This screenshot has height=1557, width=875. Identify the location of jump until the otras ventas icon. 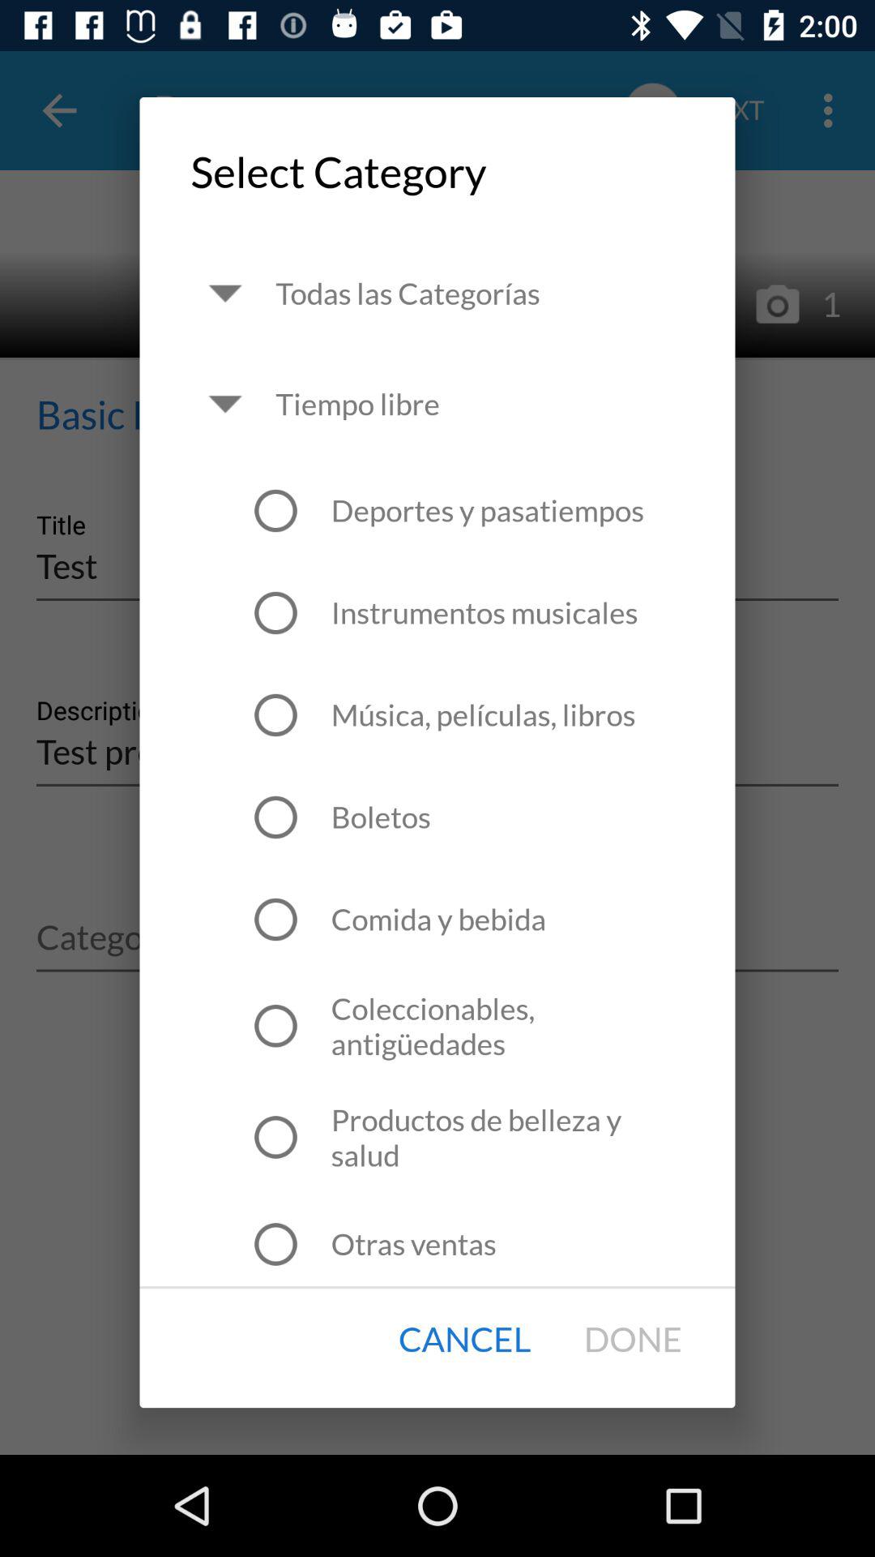
(413, 1244).